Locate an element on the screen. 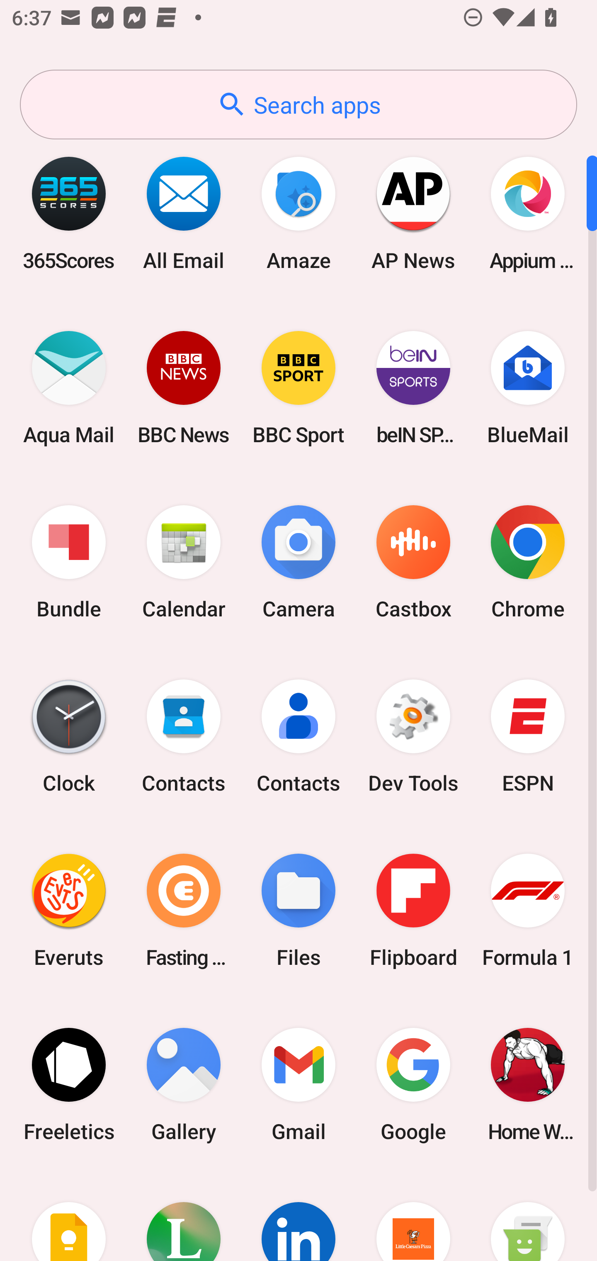 The image size is (597, 1261). Home Workout is located at coordinates (528, 1084).